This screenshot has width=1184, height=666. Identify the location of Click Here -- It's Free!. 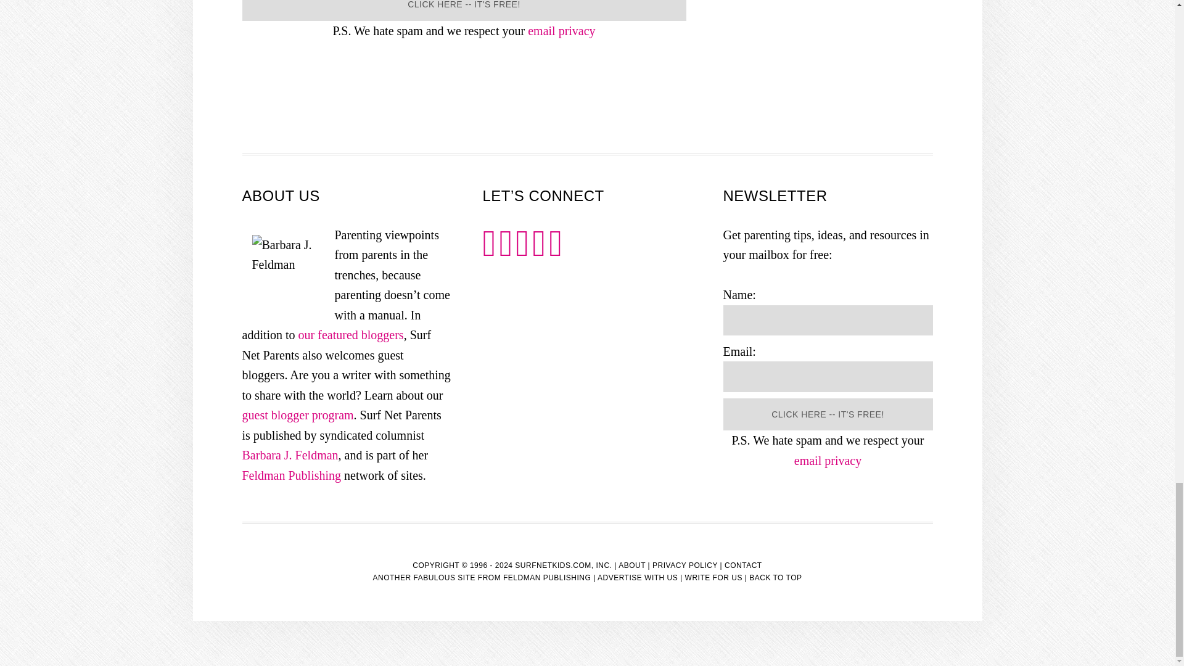
(463, 10).